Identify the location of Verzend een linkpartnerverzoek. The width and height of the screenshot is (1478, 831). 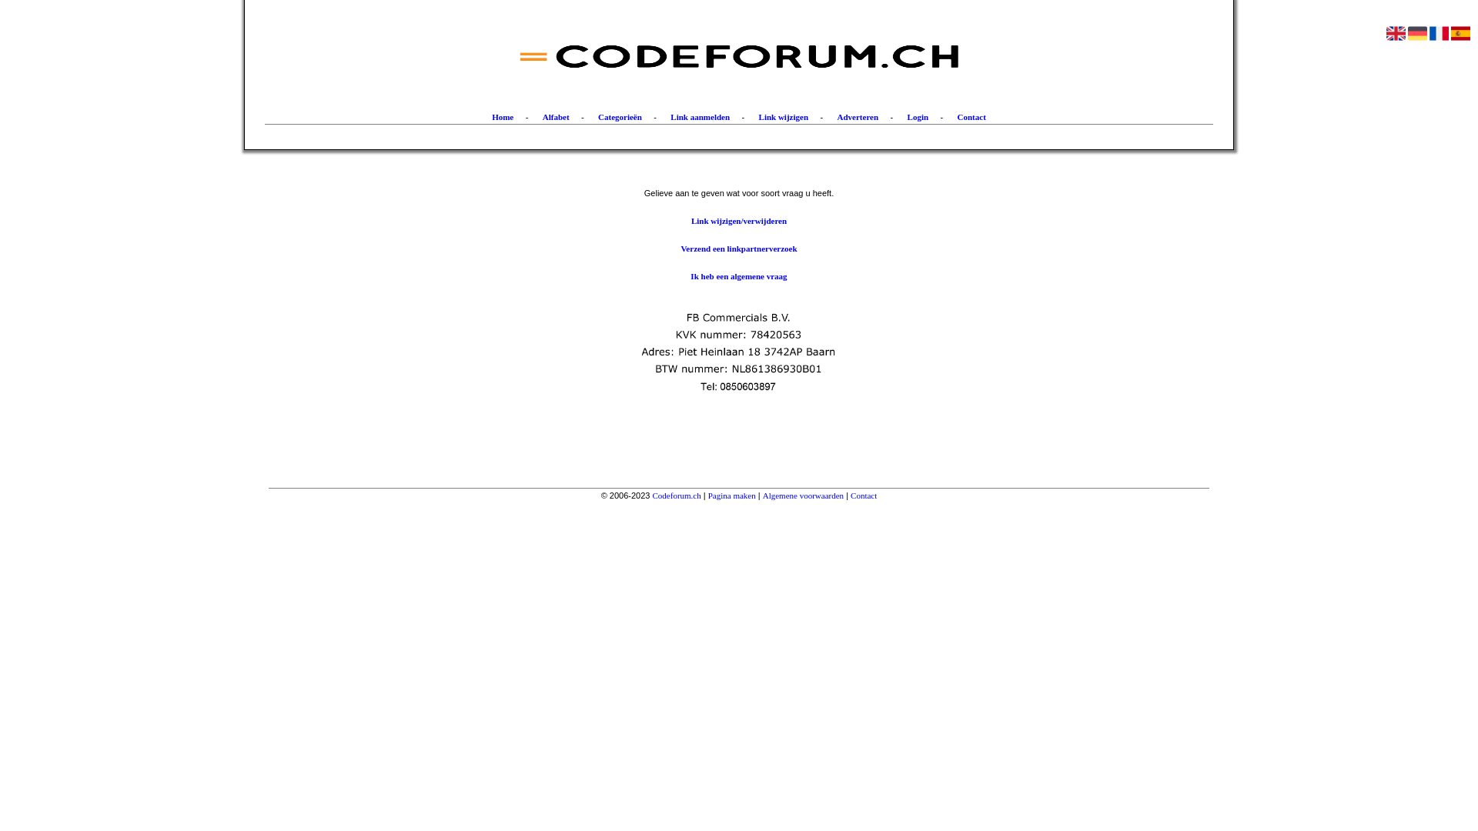
(739, 249).